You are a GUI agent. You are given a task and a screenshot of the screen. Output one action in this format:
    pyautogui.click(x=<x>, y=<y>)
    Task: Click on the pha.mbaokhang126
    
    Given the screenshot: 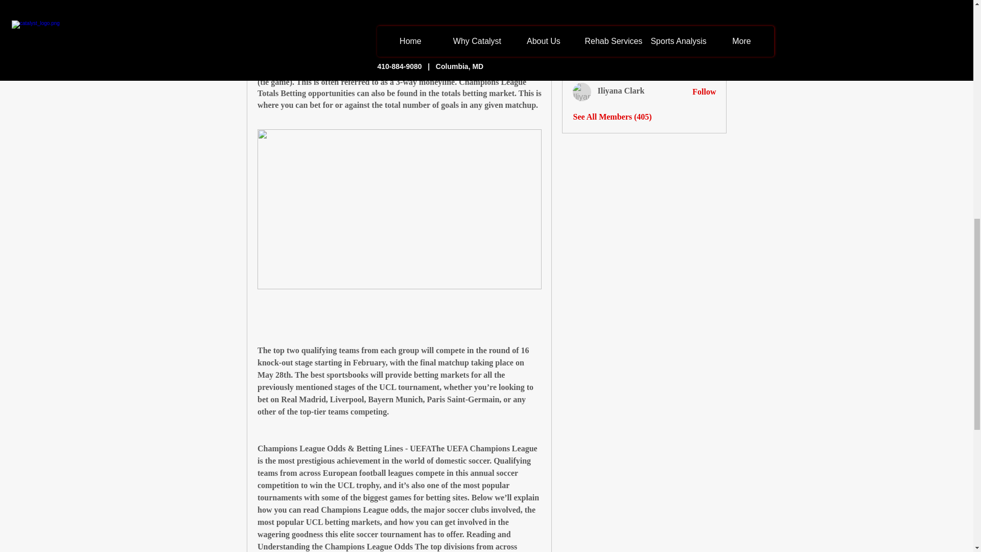 What is the action you would take?
    pyautogui.click(x=582, y=18)
    